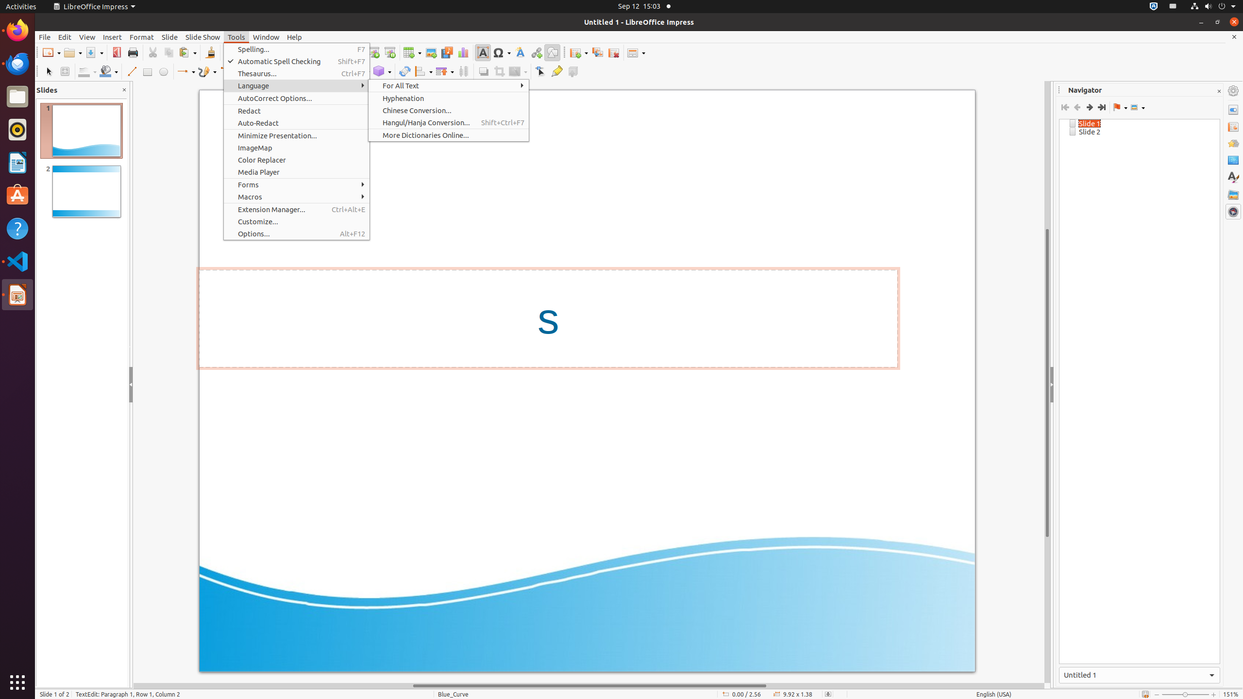 Image resolution: width=1243 pixels, height=699 pixels. Describe the element at coordinates (297, 197) in the screenshot. I see `Macros` at that location.